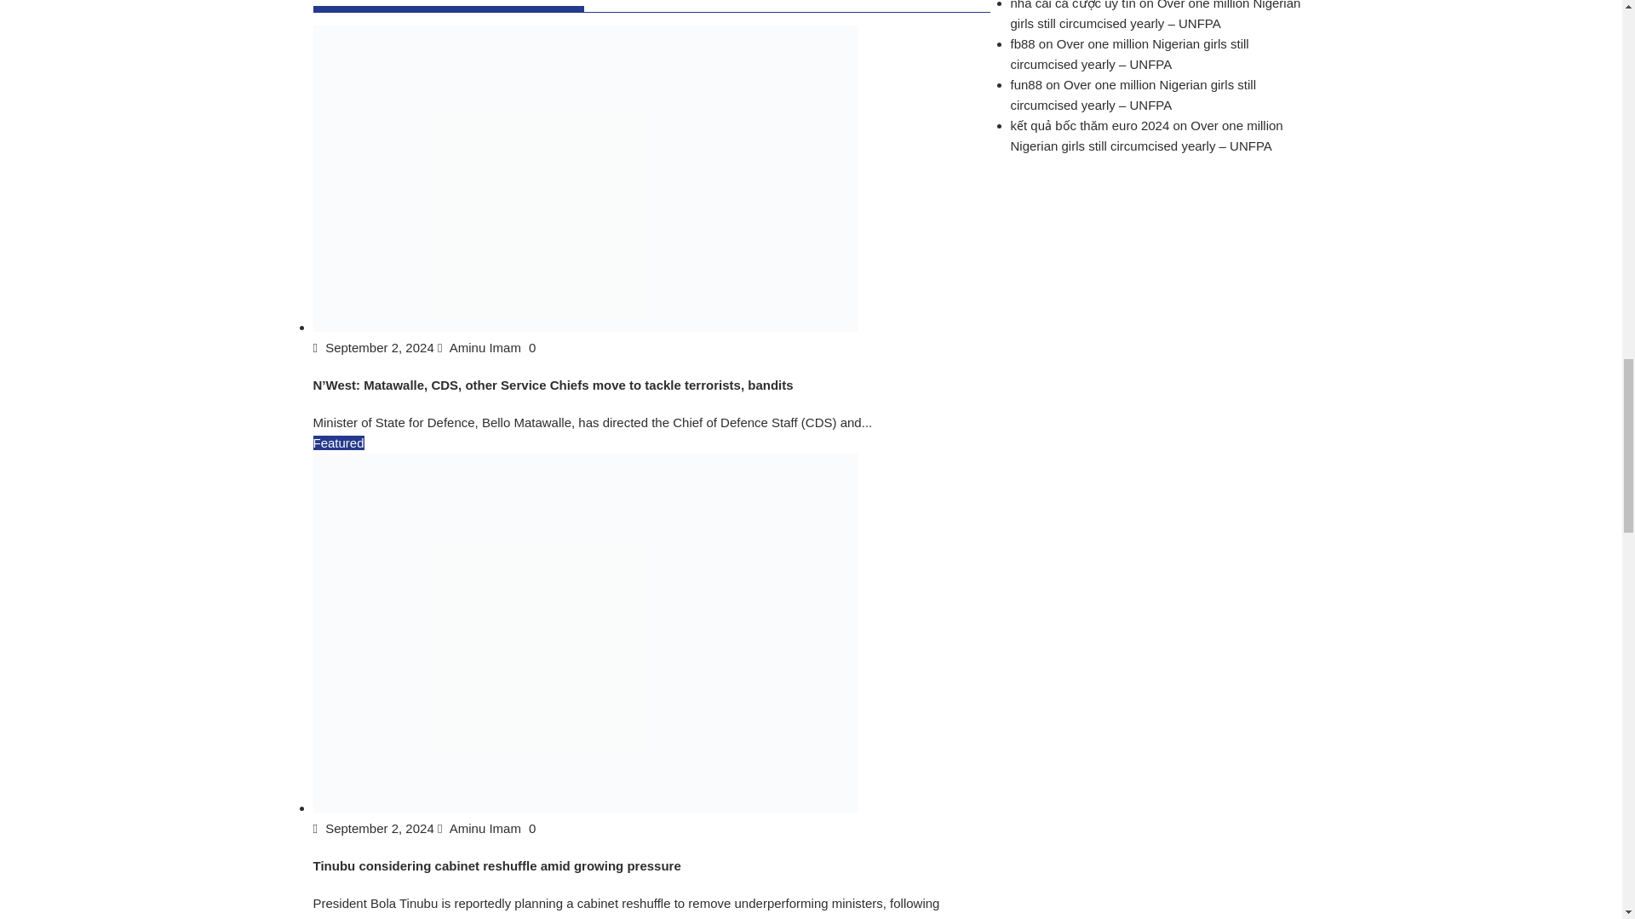  What do you see at coordinates (376, 347) in the screenshot?
I see `September 2, 2024` at bounding box center [376, 347].